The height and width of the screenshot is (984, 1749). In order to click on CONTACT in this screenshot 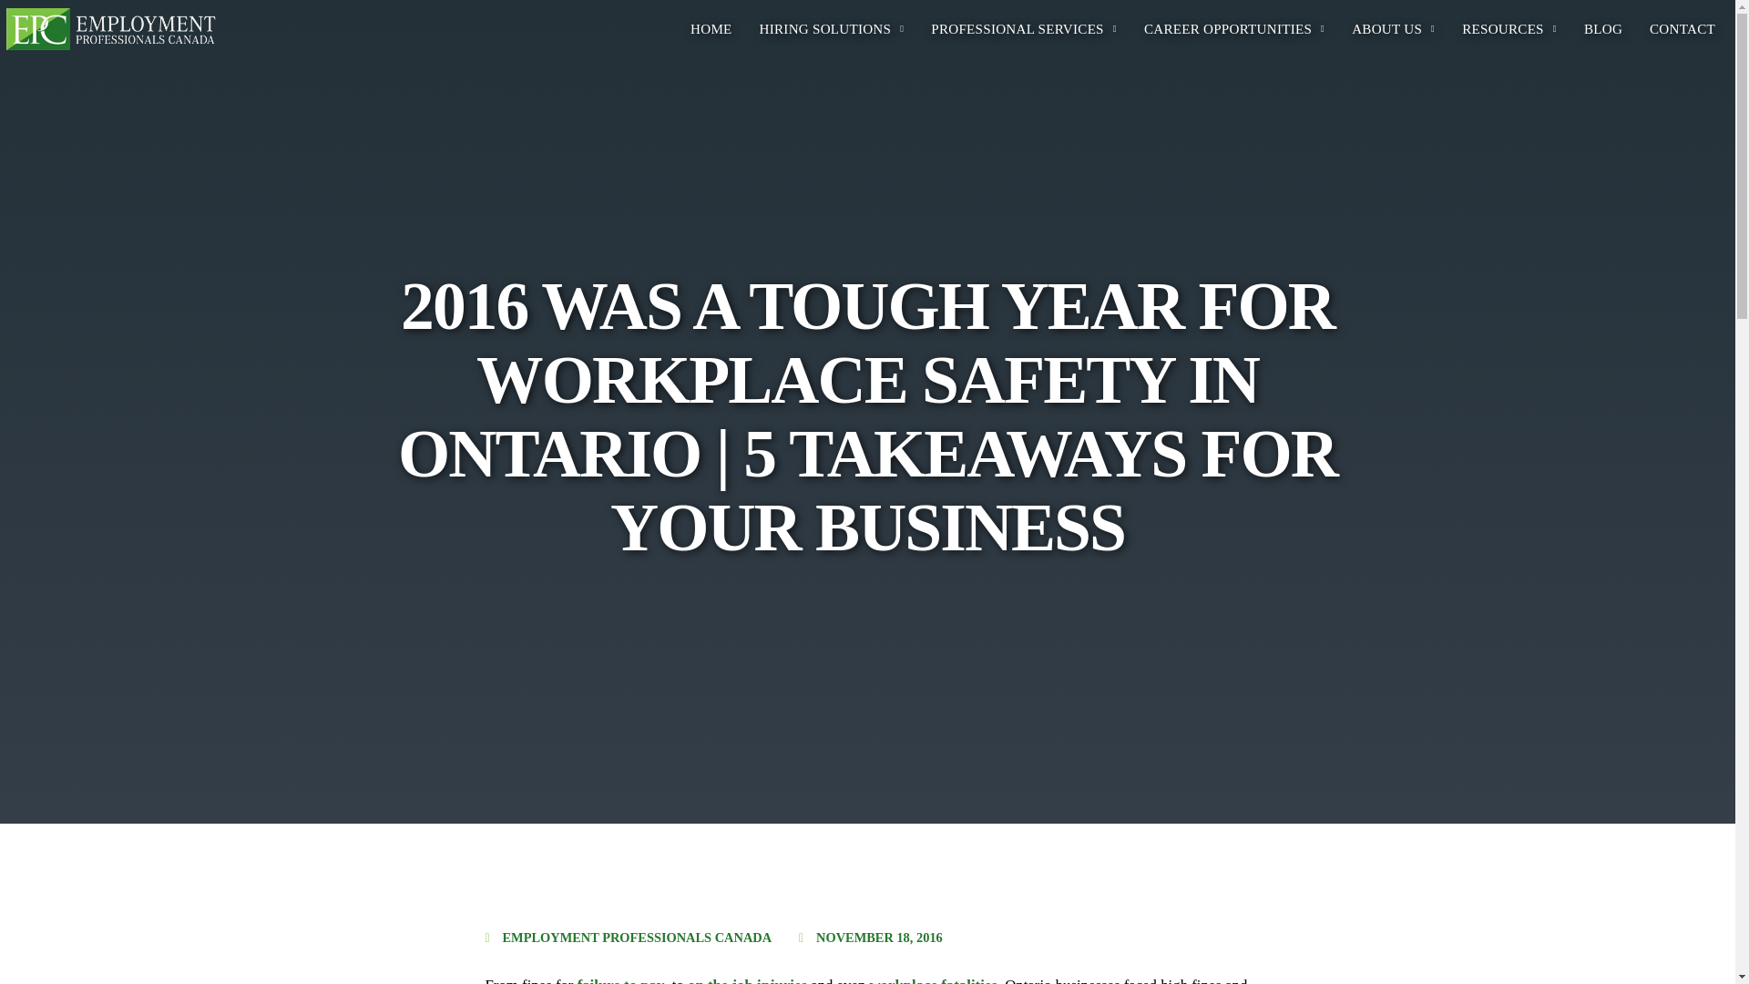, I will do `click(1682, 29)`.